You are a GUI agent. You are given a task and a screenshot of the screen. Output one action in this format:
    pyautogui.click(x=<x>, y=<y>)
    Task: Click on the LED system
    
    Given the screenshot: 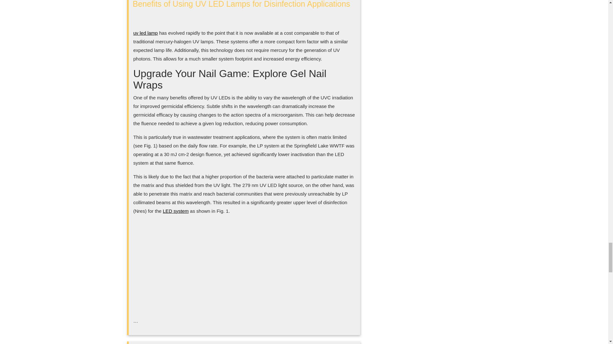 What is the action you would take?
    pyautogui.click(x=176, y=211)
    